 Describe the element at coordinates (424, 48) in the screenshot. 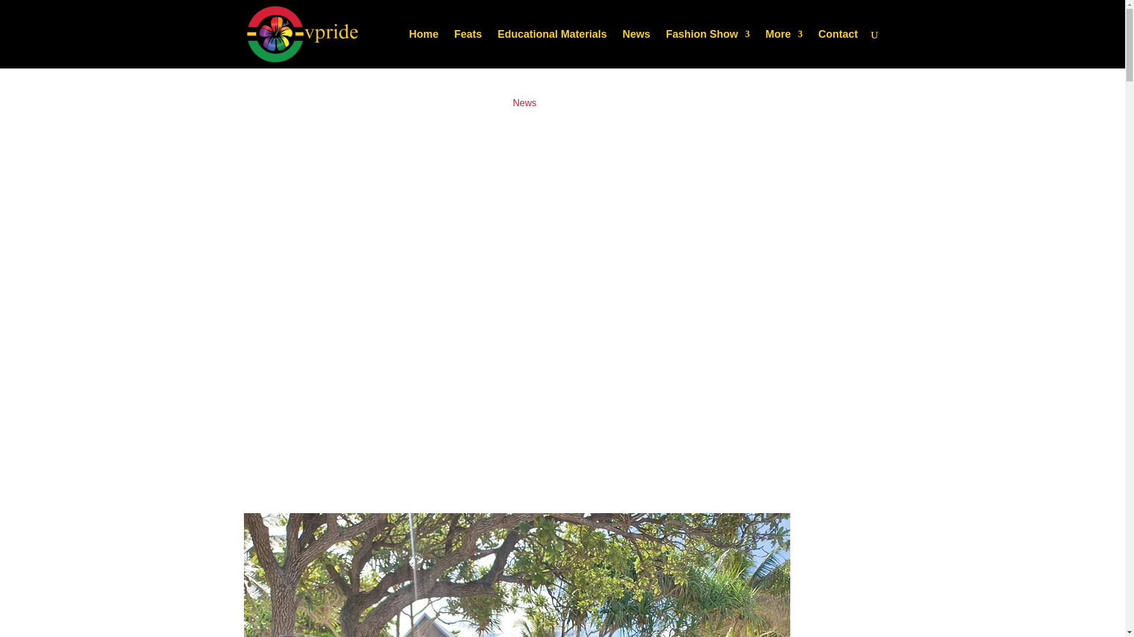

I see `Home` at that location.